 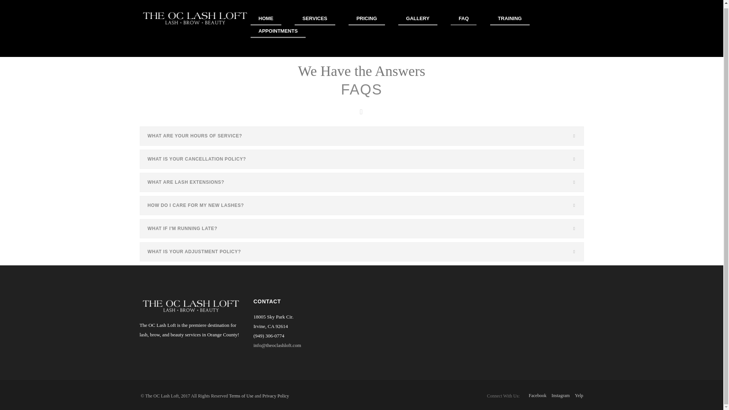 What do you see at coordinates (538, 395) in the screenshot?
I see `Facebook` at bounding box center [538, 395].